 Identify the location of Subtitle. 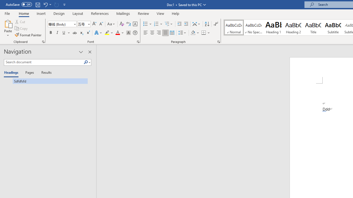
(333, 28).